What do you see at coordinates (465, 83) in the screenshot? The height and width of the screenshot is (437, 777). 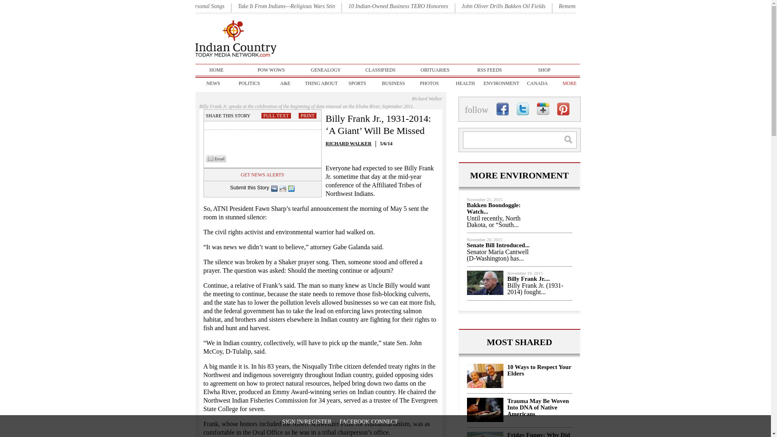 I see `HEALTH` at bounding box center [465, 83].